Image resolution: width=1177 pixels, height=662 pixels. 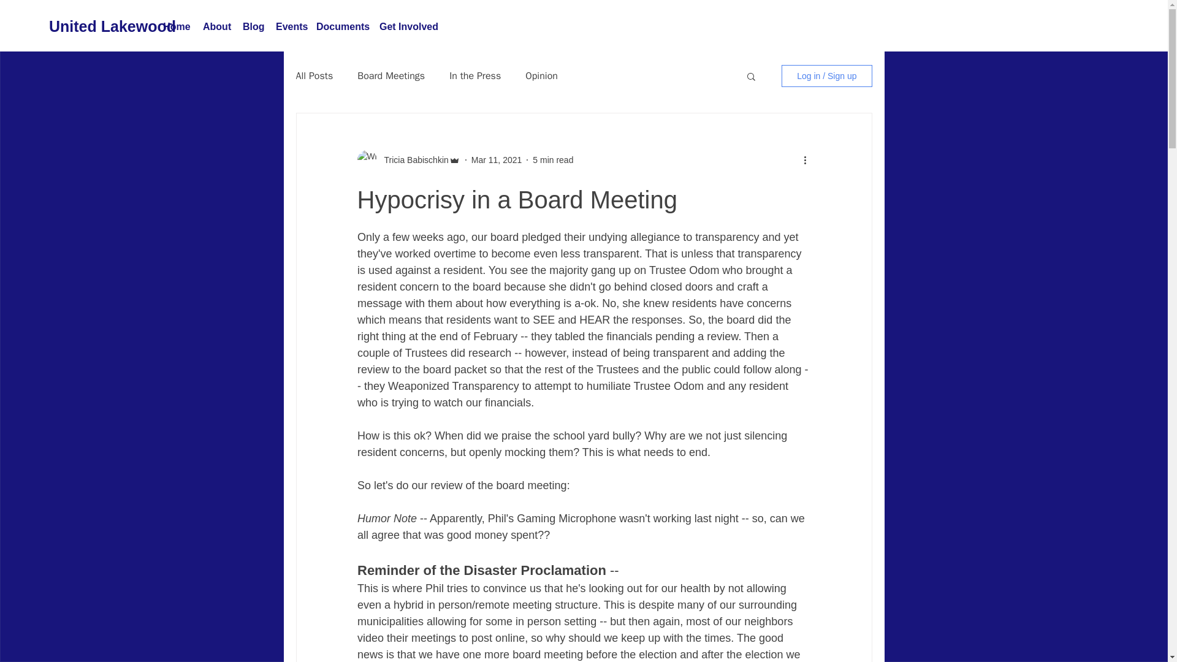 What do you see at coordinates (475, 76) in the screenshot?
I see `In the Press` at bounding box center [475, 76].